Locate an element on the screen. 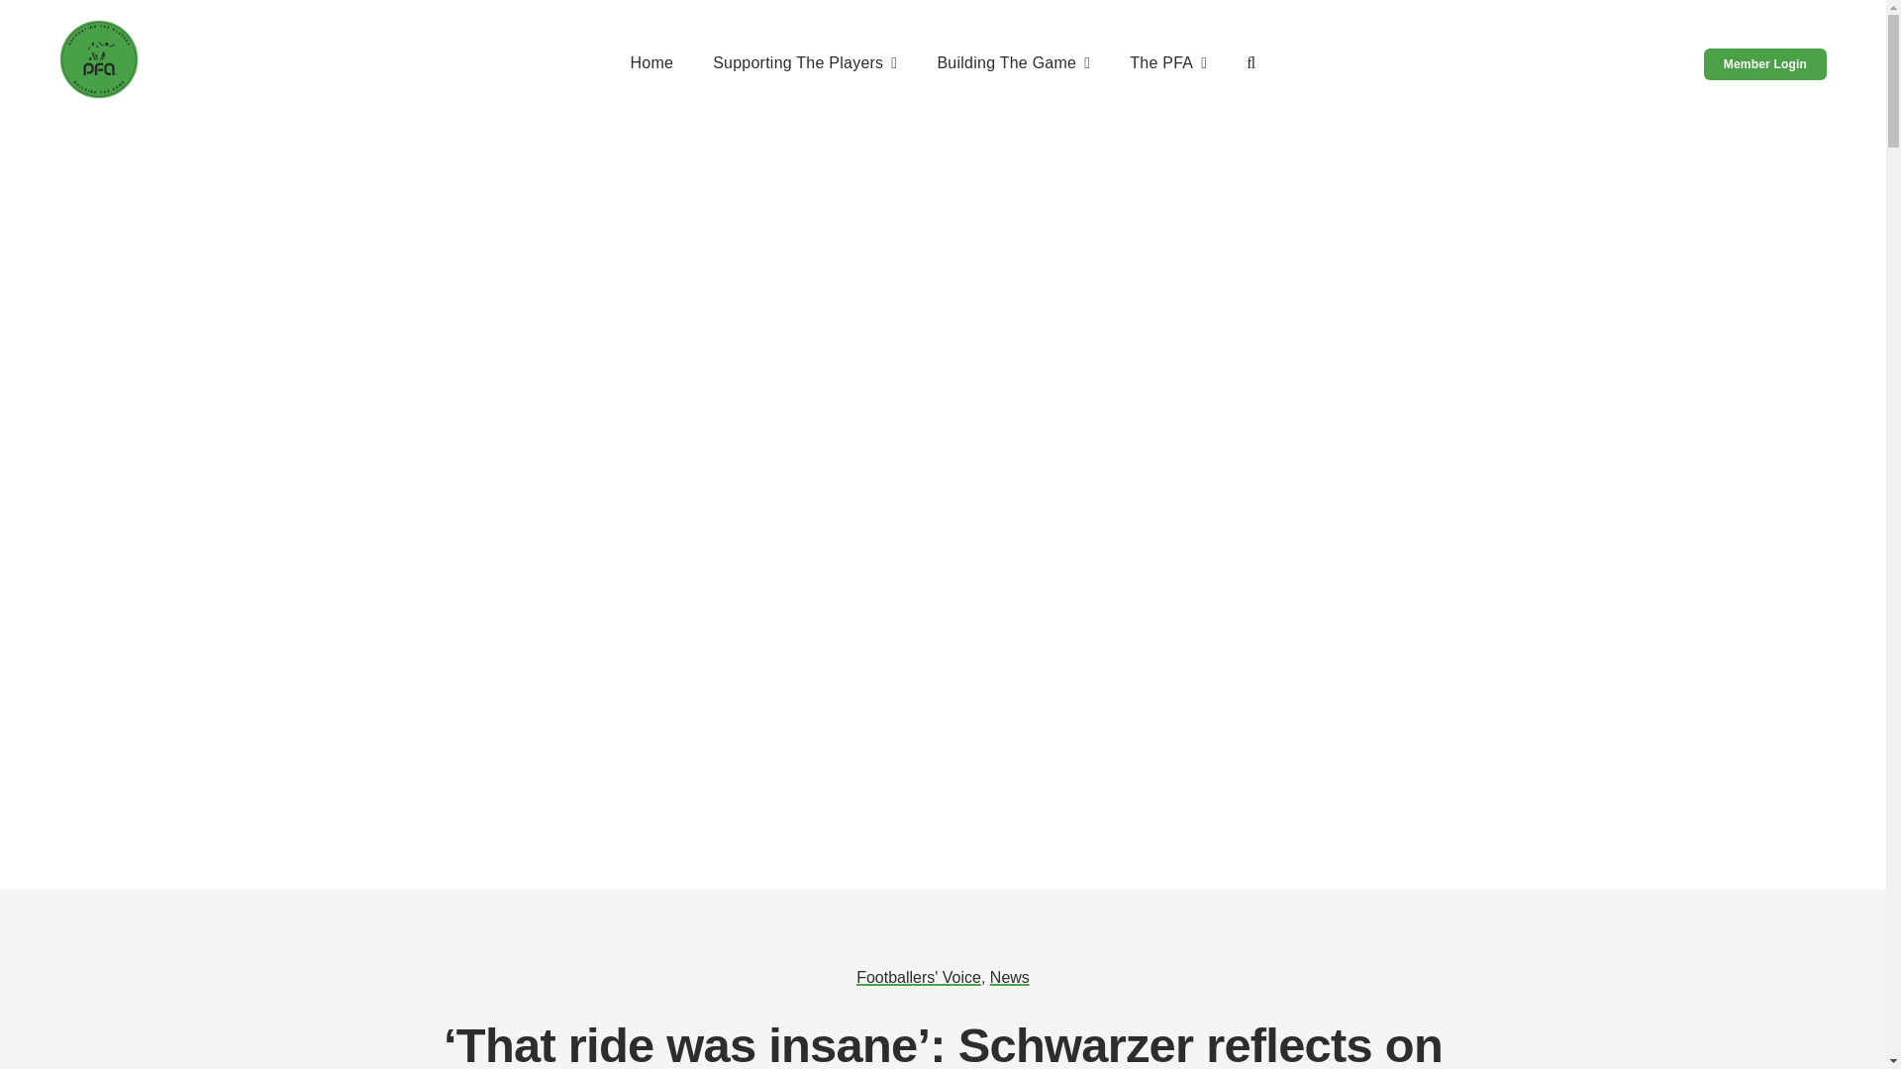  Home is located at coordinates (650, 64).